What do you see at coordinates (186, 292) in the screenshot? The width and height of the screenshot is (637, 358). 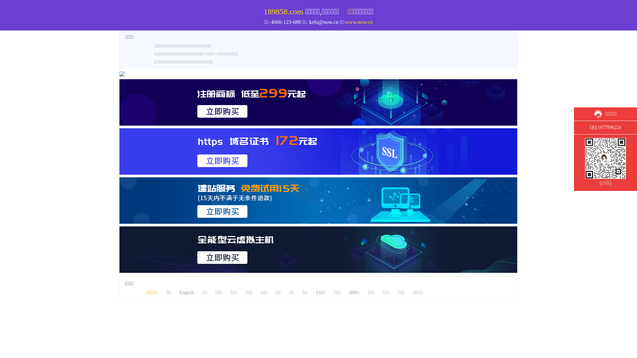 I see `English` at bounding box center [186, 292].